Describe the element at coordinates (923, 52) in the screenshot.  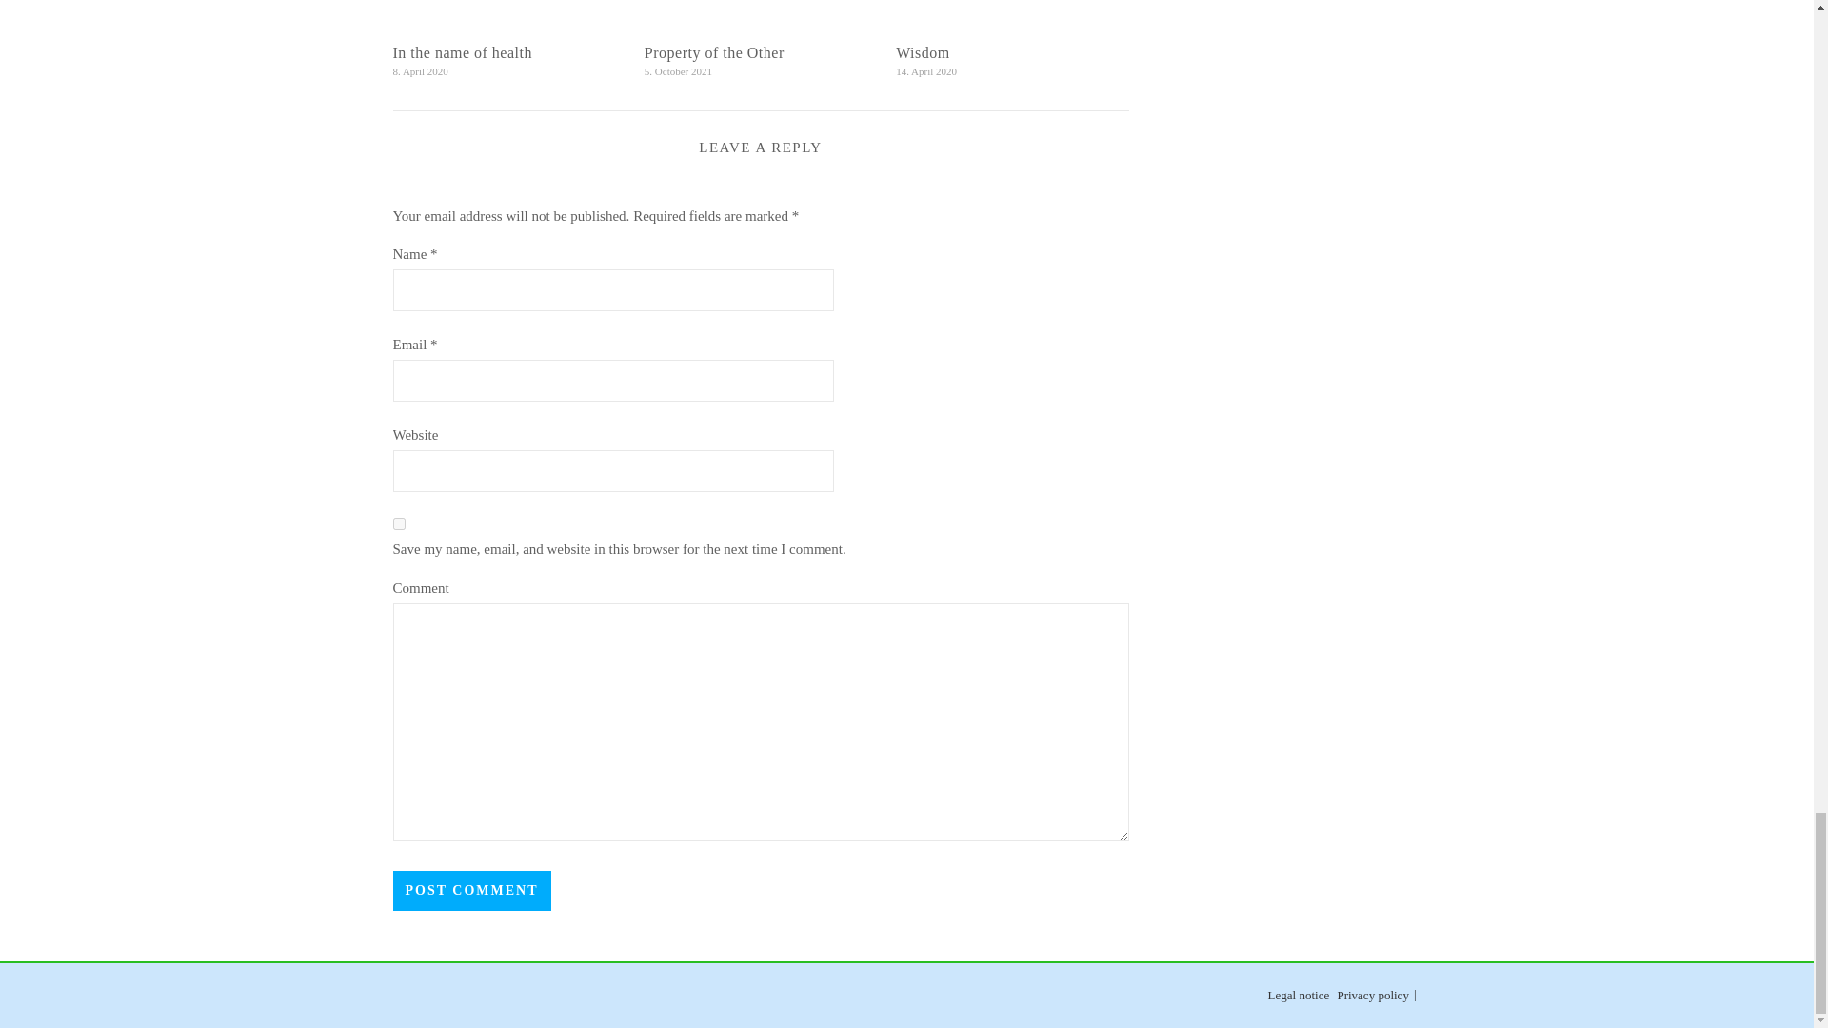
I see `Wisdom` at that location.